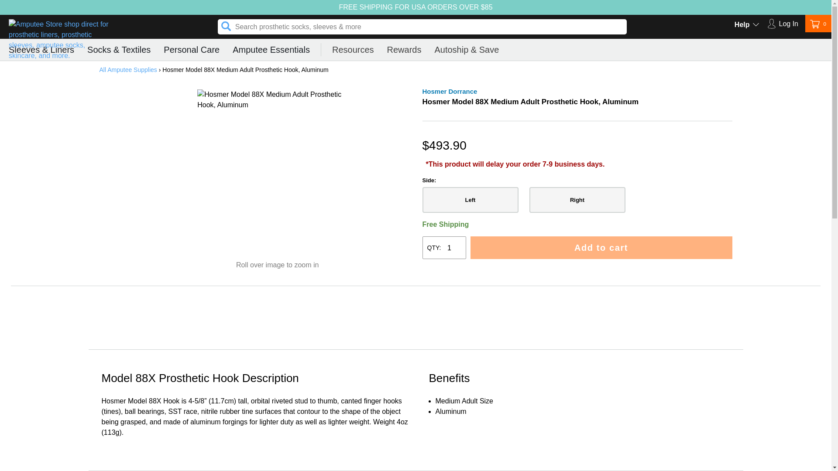 The height and width of the screenshot is (471, 838). What do you see at coordinates (450, 91) in the screenshot?
I see `Hosmer Dorrance` at bounding box center [450, 91].